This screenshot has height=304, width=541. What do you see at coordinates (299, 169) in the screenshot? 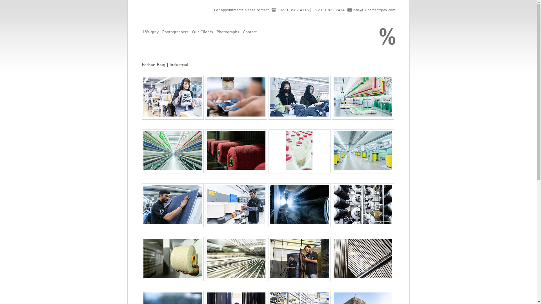
I see `Industrial` at bounding box center [299, 169].